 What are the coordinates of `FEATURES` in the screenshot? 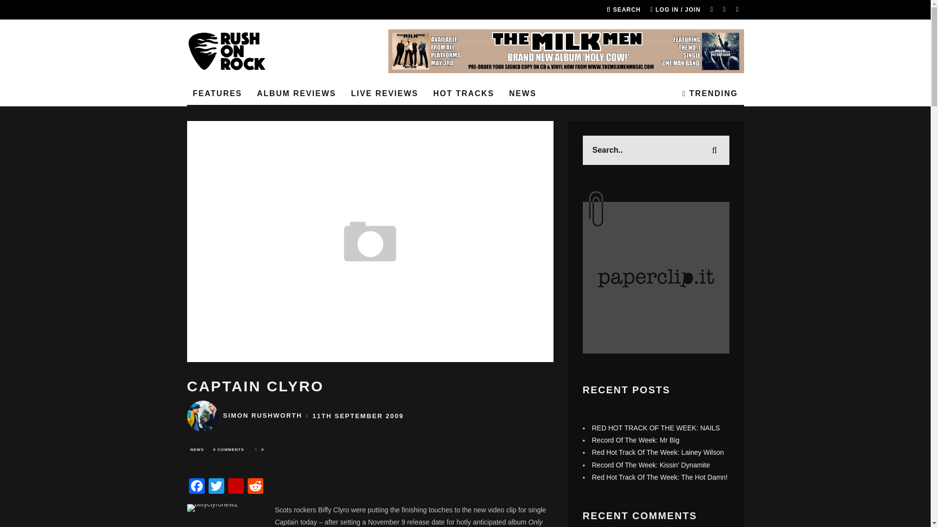 It's located at (217, 94).